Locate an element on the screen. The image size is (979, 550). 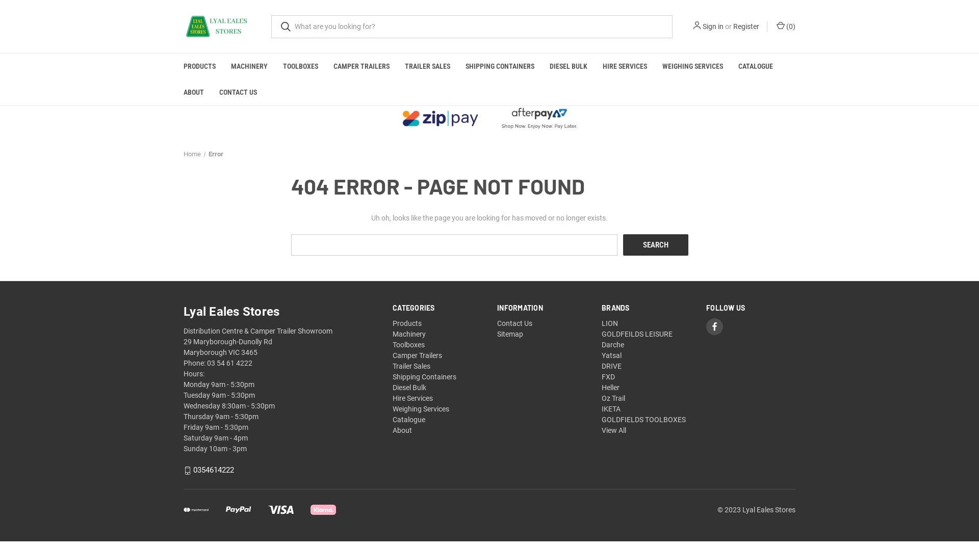
HIRE SERVICES is located at coordinates (625, 66).